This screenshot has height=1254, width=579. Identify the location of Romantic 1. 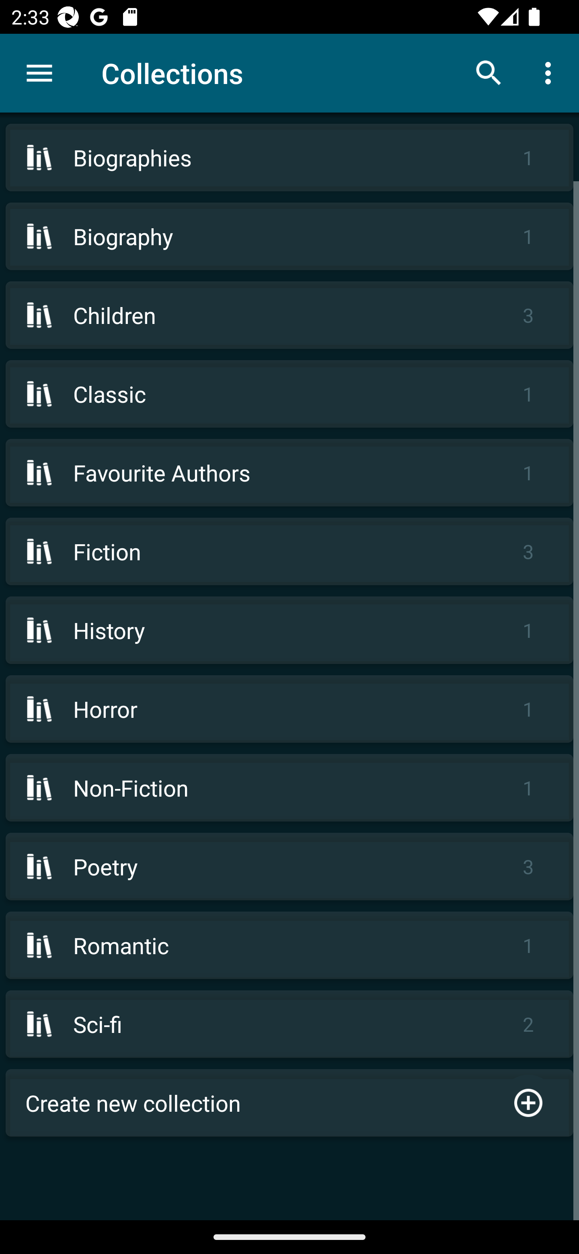
(289, 945).